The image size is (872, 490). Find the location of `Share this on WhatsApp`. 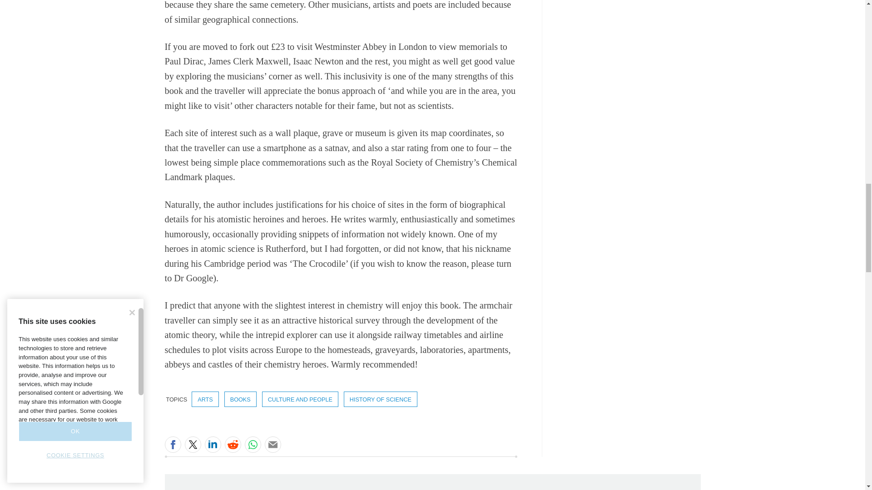

Share this on WhatsApp is located at coordinates (253, 445).